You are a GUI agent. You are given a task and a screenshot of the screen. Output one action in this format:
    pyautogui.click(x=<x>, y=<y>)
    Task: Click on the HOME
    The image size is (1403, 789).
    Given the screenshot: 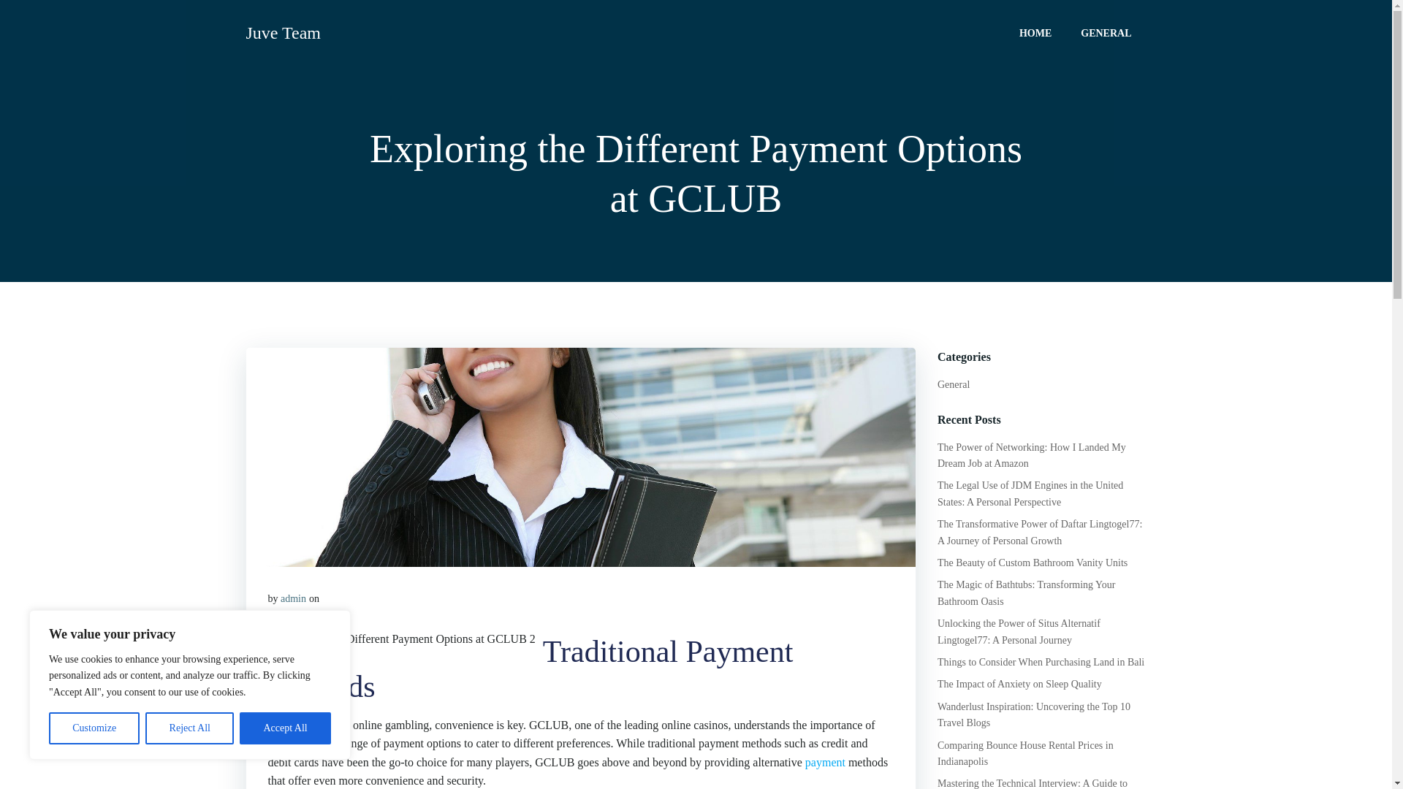 What is the action you would take?
    pyautogui.click(x=1035, y=32)
    